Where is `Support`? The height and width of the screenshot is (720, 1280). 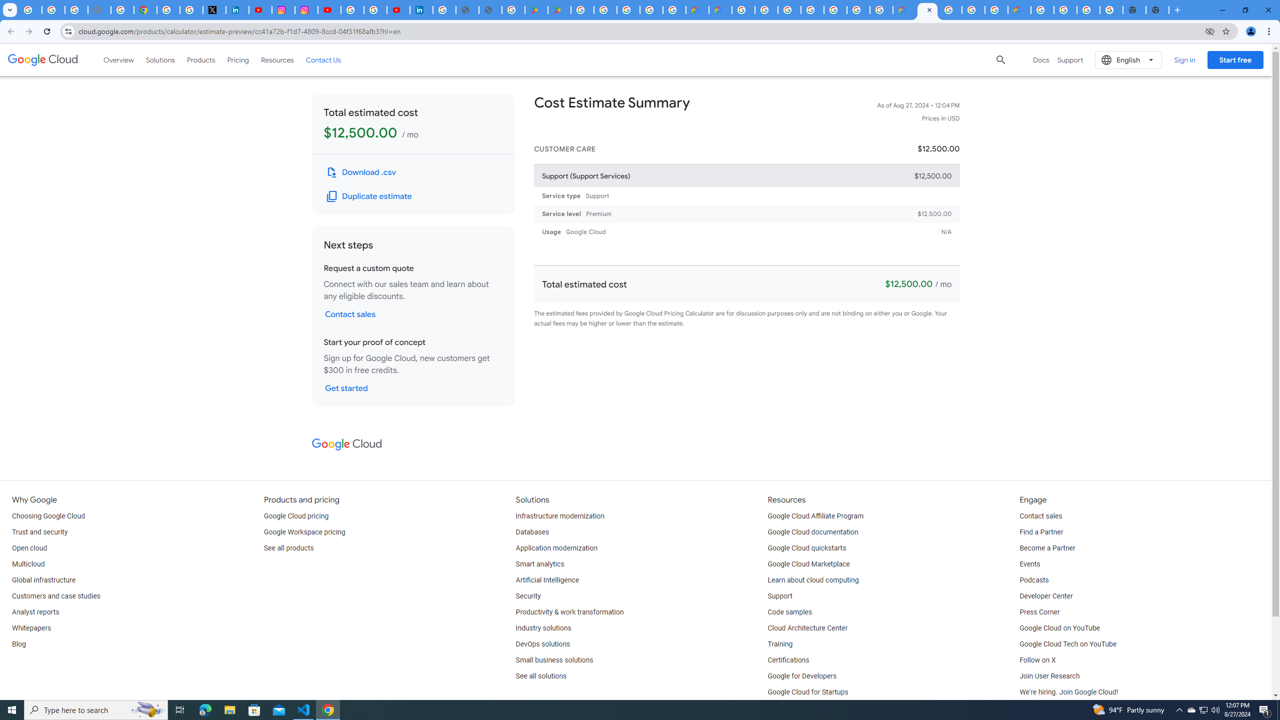
Support is located at coordinates (780, 596).